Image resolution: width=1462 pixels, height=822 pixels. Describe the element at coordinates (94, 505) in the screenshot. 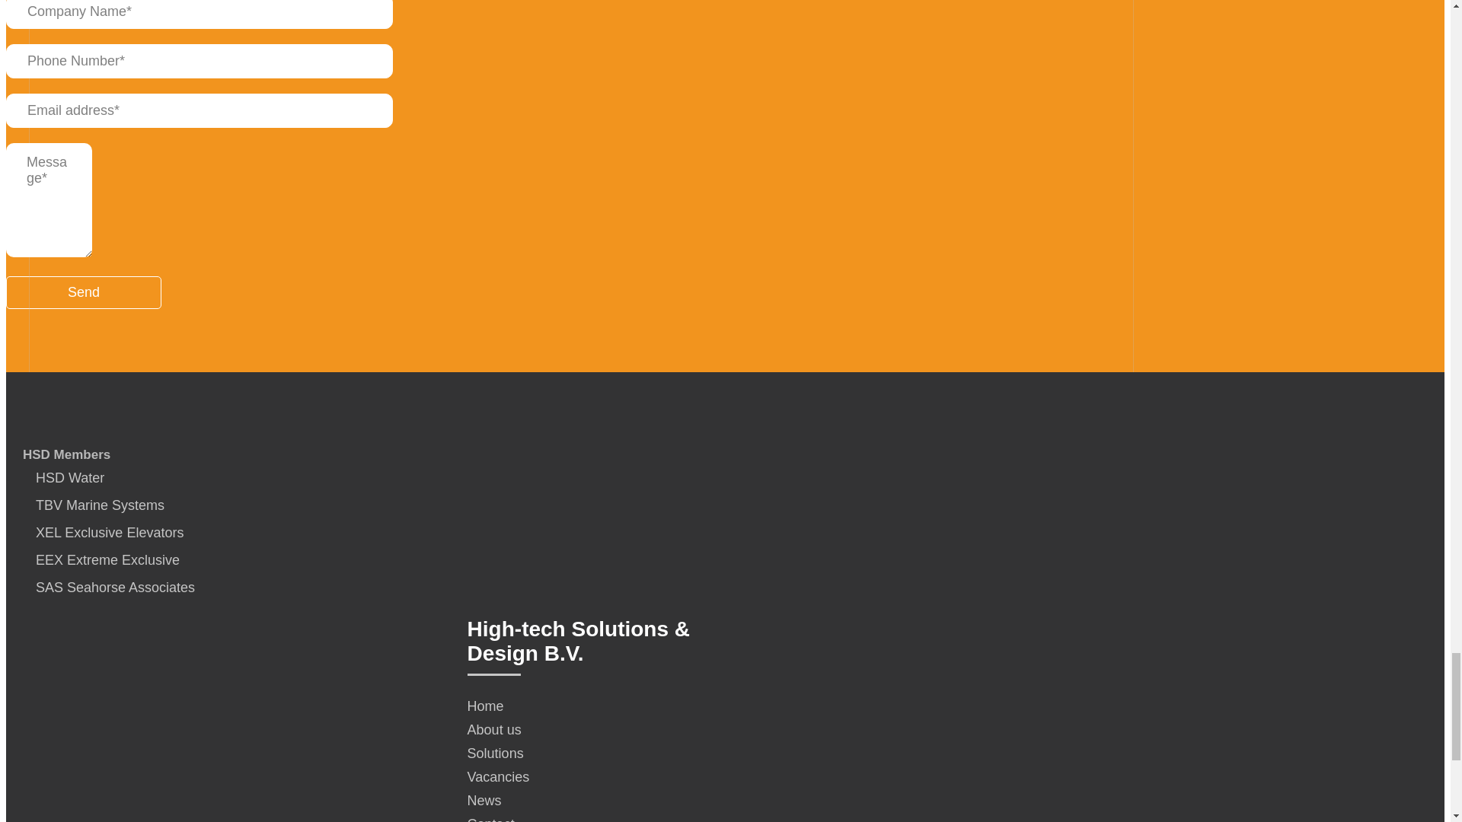

I see `TBV Marine Systems` at that location.